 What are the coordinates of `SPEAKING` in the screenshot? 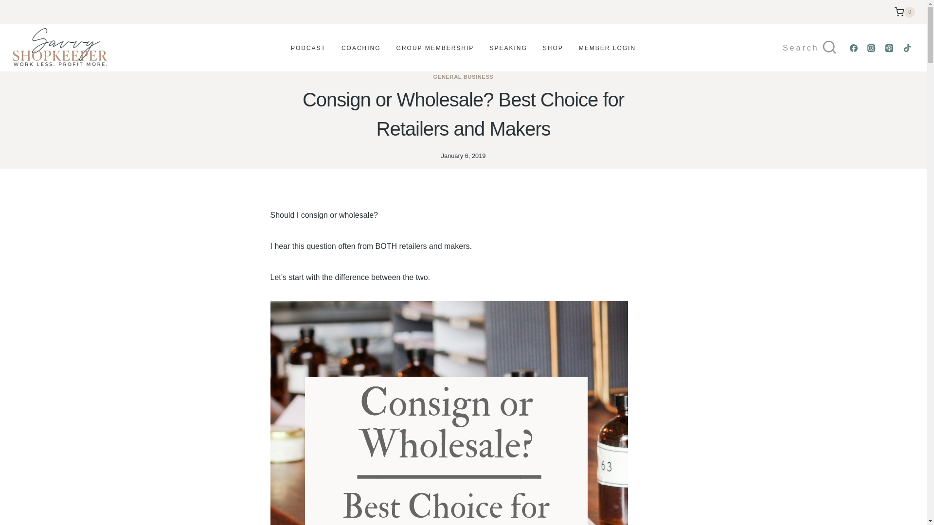 It's located at (508, 47).